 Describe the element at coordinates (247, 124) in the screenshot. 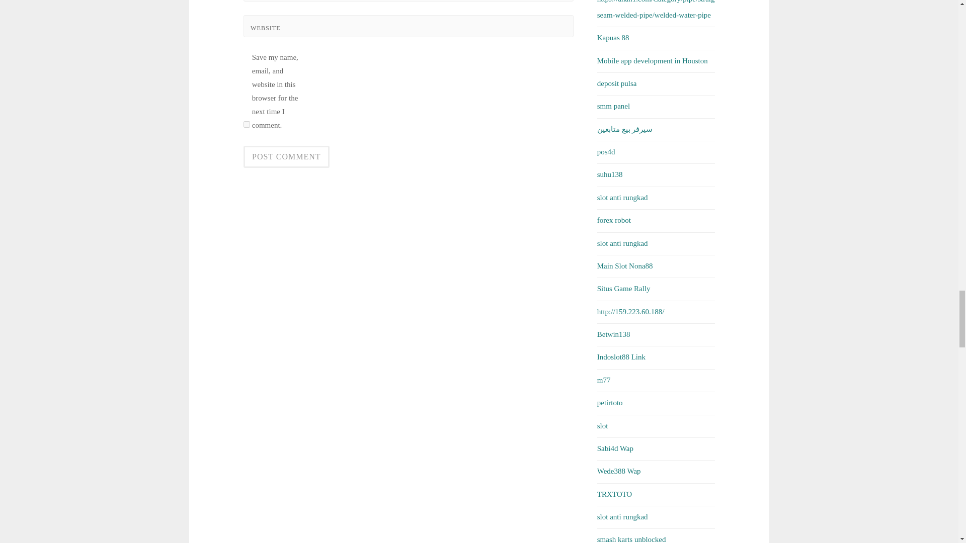

I see `yes` at that location.